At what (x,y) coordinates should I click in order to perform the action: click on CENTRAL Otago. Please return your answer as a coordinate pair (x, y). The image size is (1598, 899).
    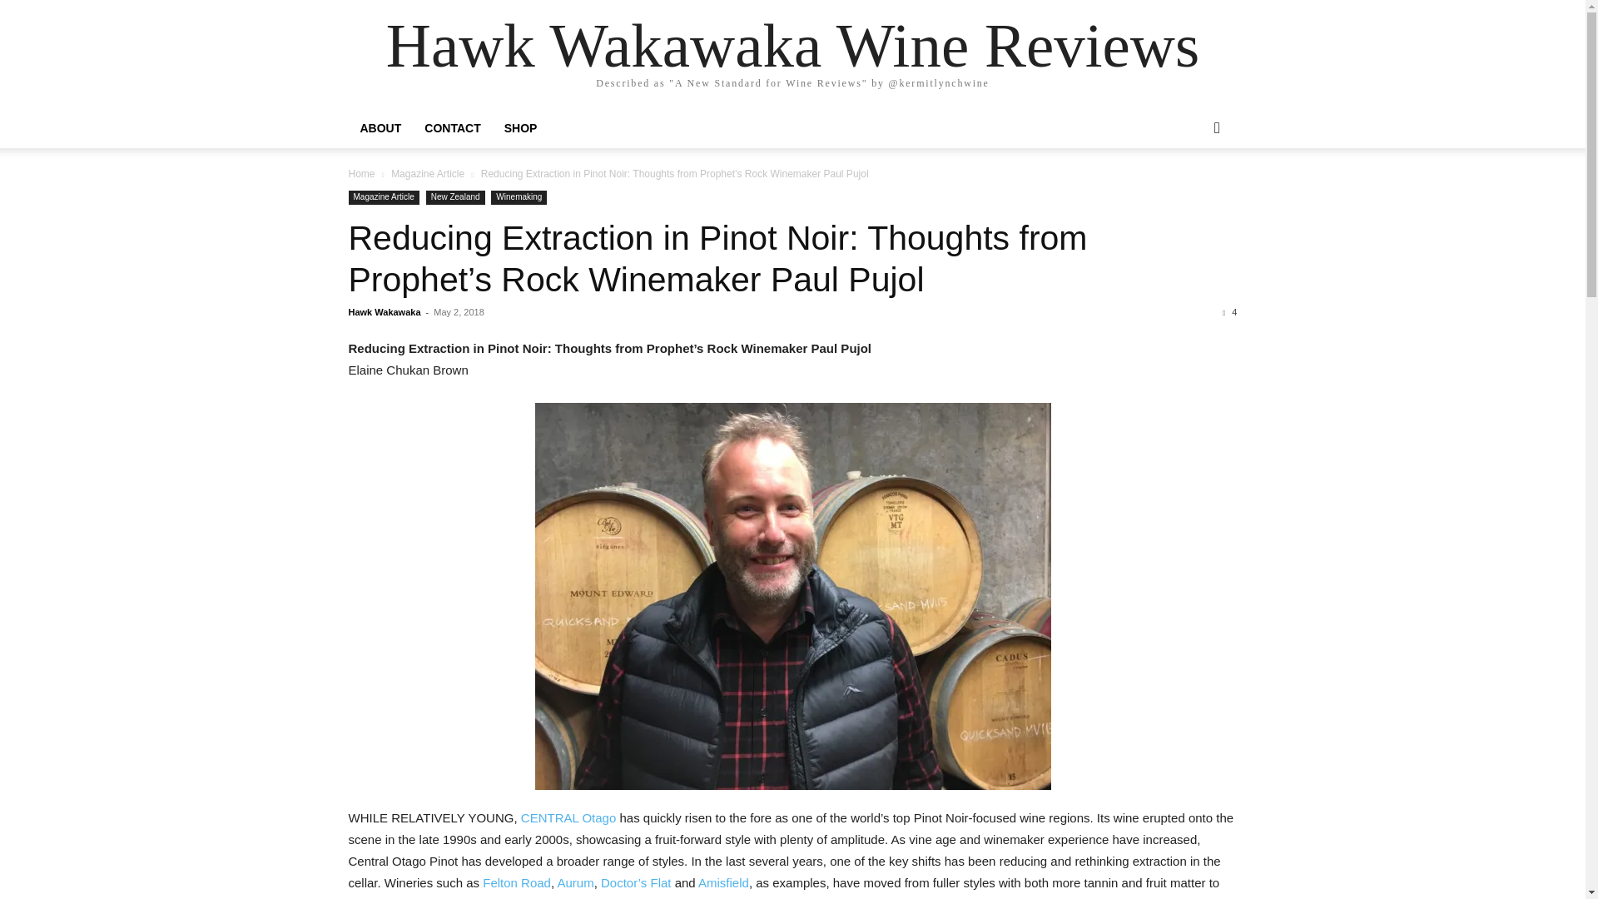
    Looking at the image, I should click on (568, 817).